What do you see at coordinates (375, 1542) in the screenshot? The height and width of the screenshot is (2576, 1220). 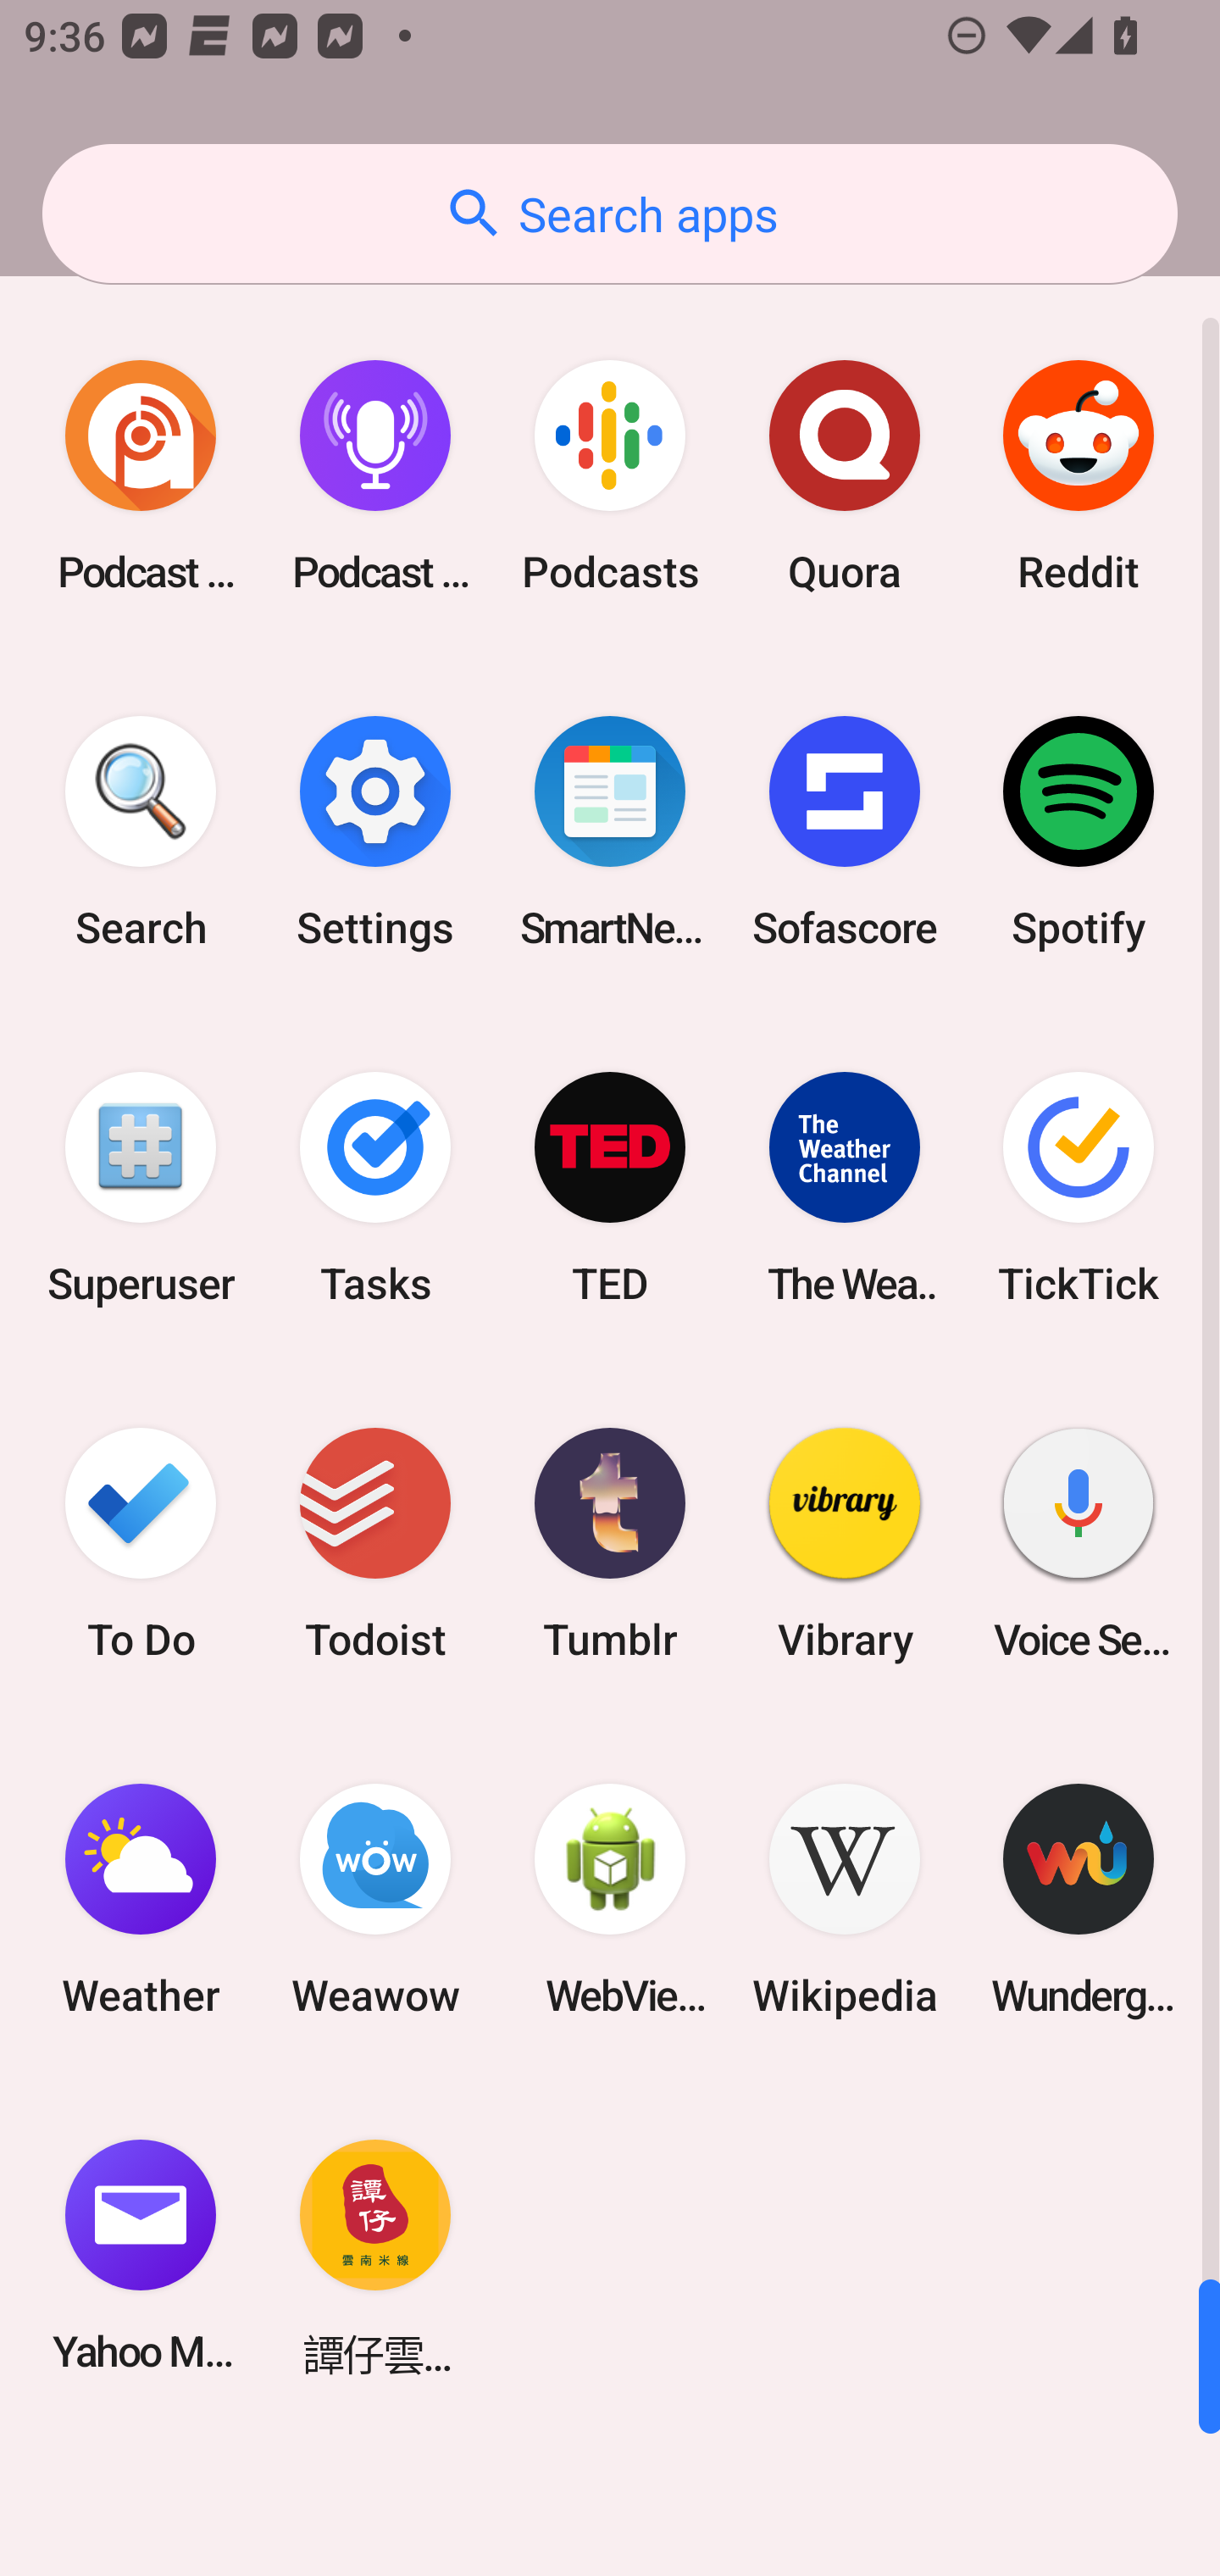 I see `Todoist` at bounding box center [375, 1542].